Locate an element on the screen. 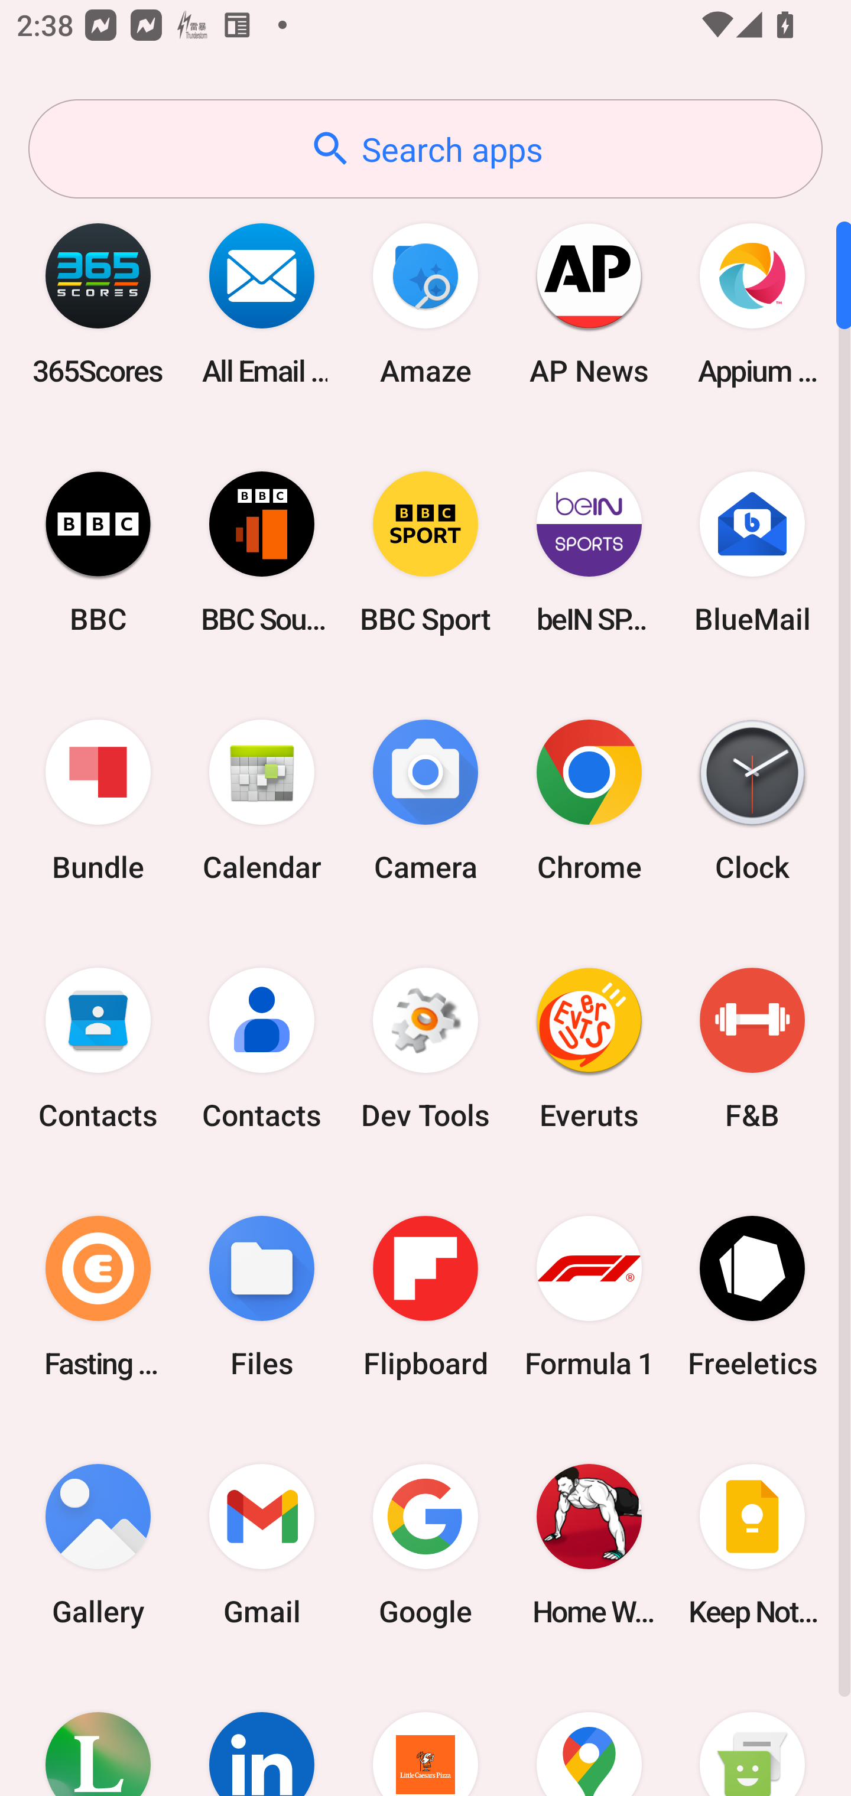  BBC Sport is located at coordinates (425, 552).